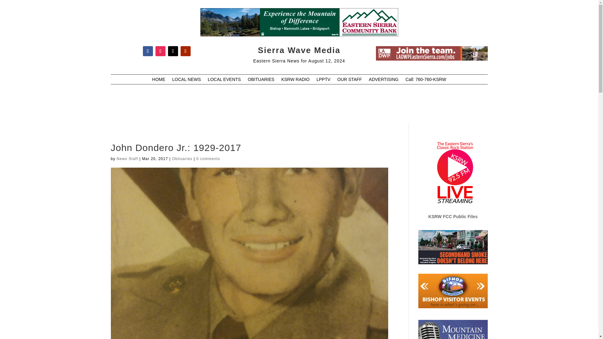  What do you see at coordinates (426, 80) in the screenshot?
I see `Call: 760-760-KSRW` at bounding box center [426, 80].